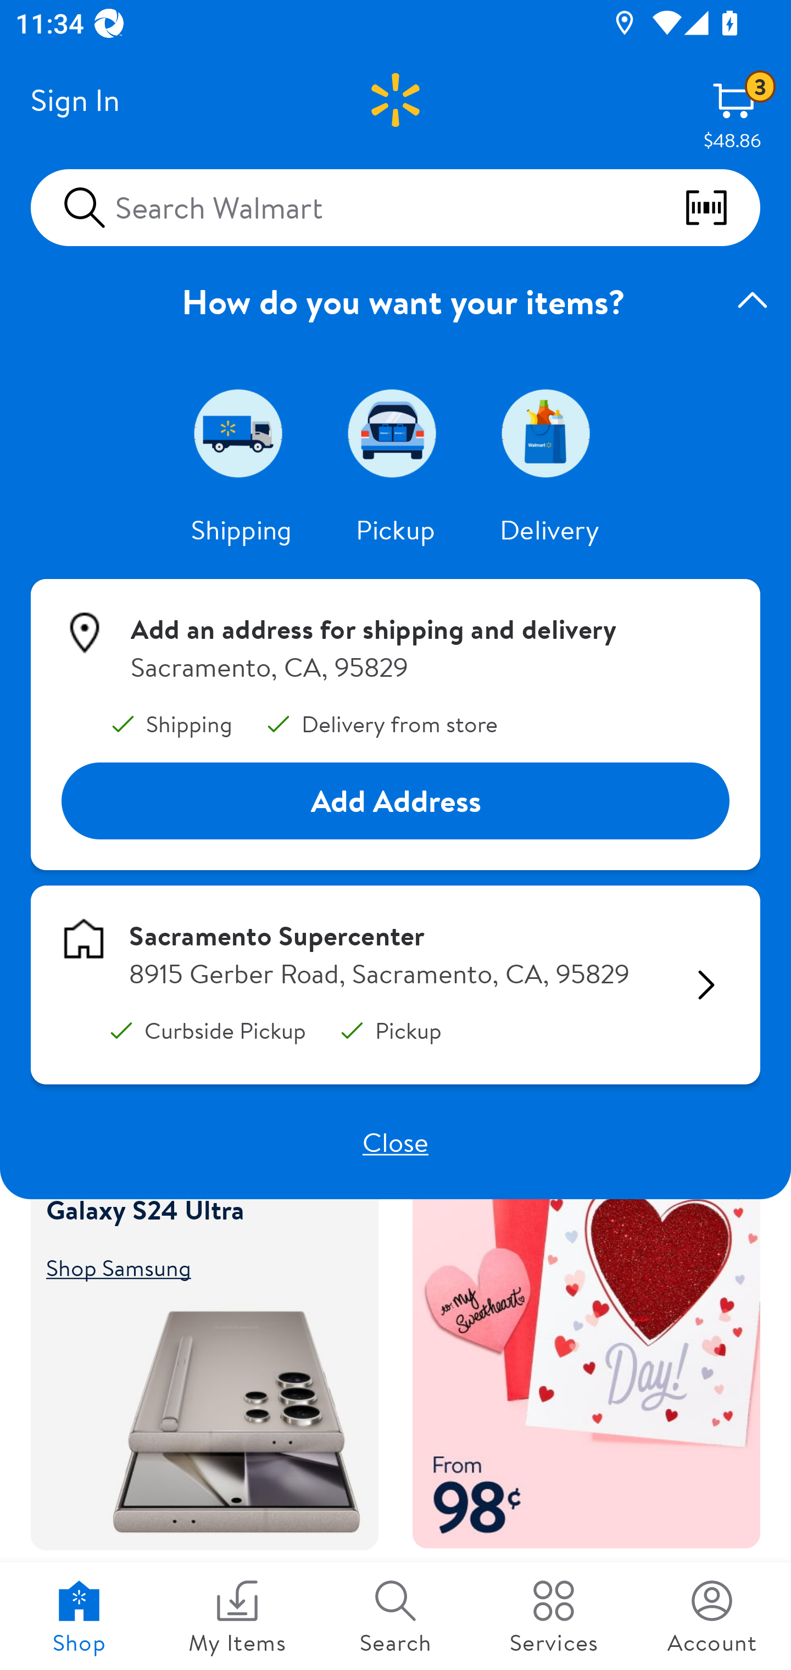 The height and width of the screenshot is (1670, 791). Describe the element at coordinates (396, 1616) in the screenshot. I see `Search` at that location.